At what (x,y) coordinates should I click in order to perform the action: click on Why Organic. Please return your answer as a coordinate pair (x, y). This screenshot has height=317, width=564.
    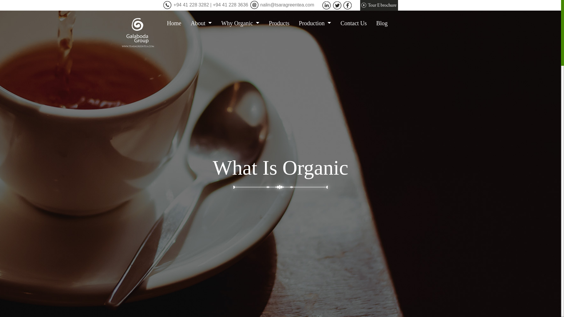
    Looking at the image, I should click on (242, 23).